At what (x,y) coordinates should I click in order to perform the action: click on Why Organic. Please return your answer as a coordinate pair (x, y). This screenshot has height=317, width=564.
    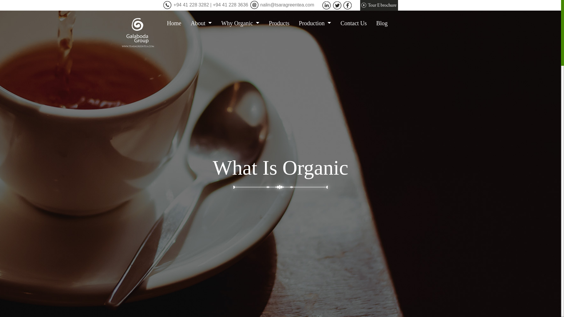
    Looking at the image, I should click on (242, 23).